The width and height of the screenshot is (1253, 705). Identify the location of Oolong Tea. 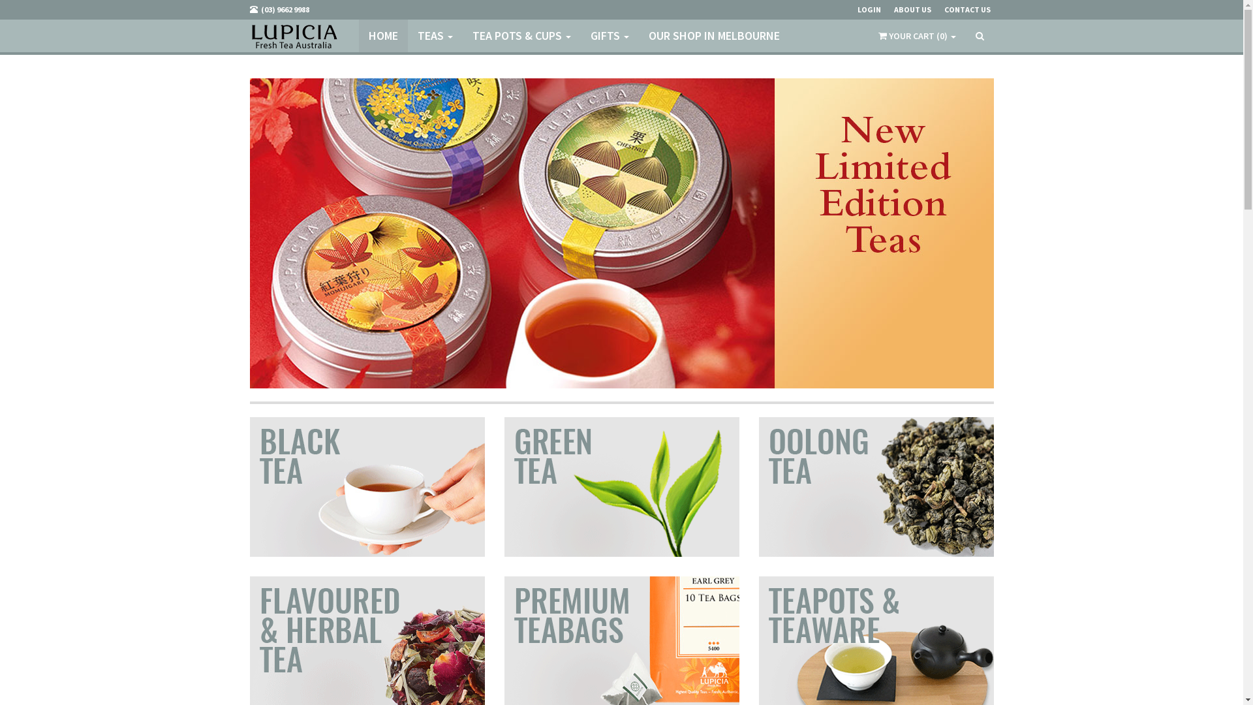
(876, 487).